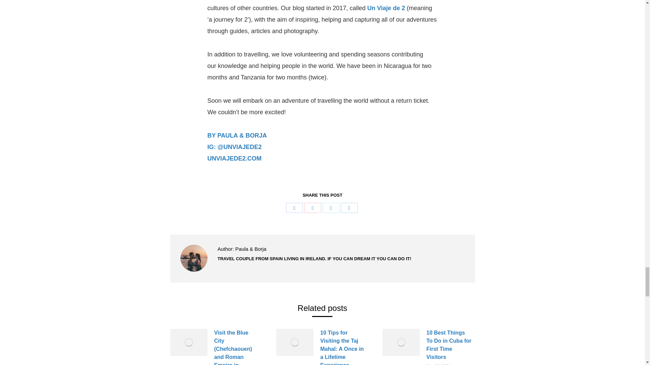  What do you see at coordinates (294, 208) in the screenshot?
I see `Facebook` at bounding box center [294, 208].